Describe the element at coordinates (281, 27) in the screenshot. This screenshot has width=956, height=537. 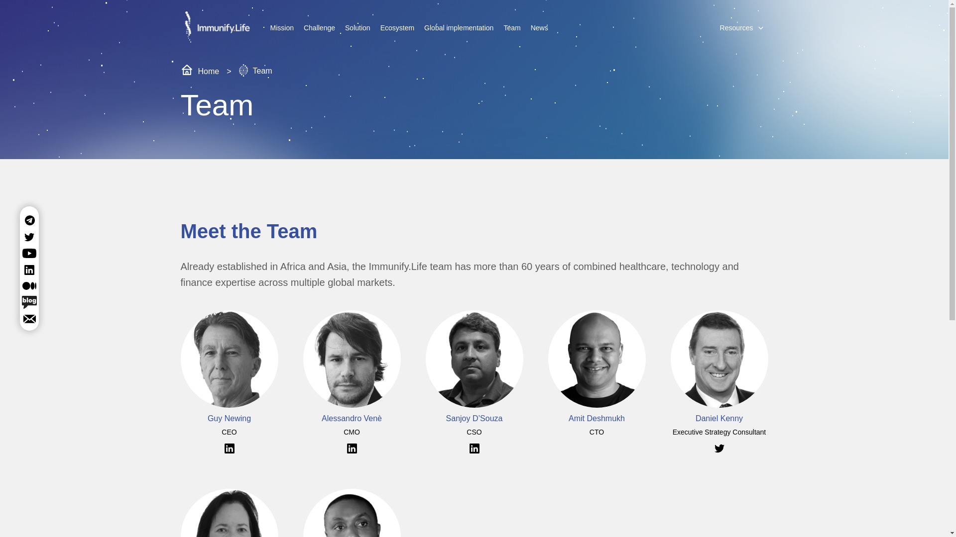
I see `Mission` at that location.